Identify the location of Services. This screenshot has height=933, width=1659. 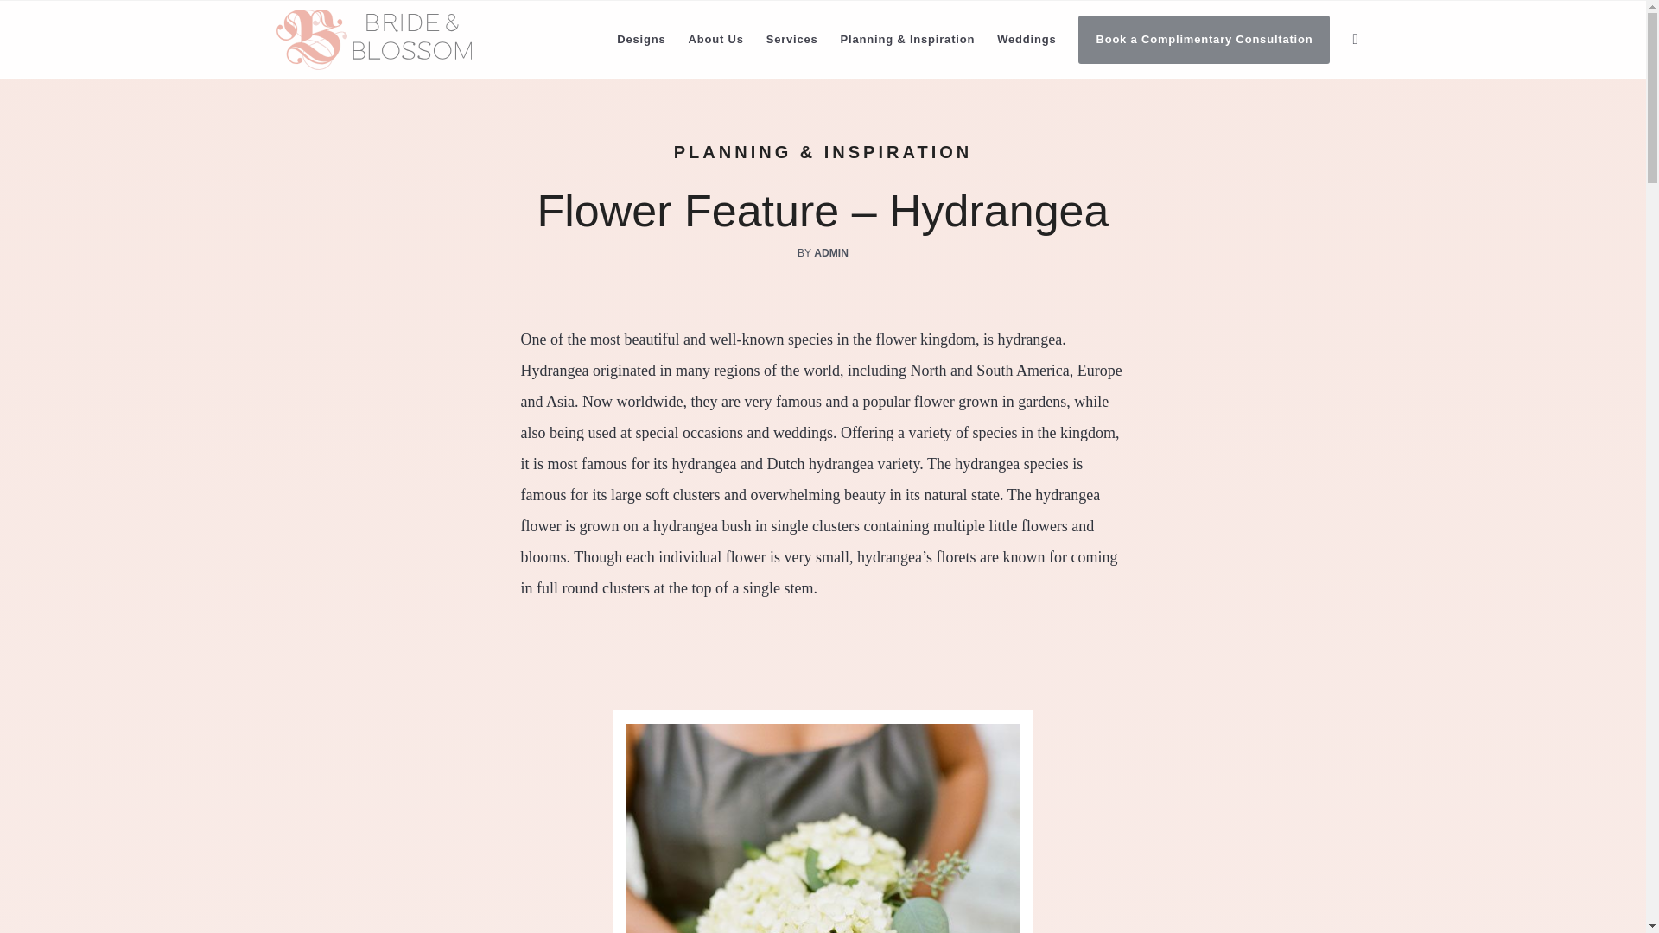
(791, 40).